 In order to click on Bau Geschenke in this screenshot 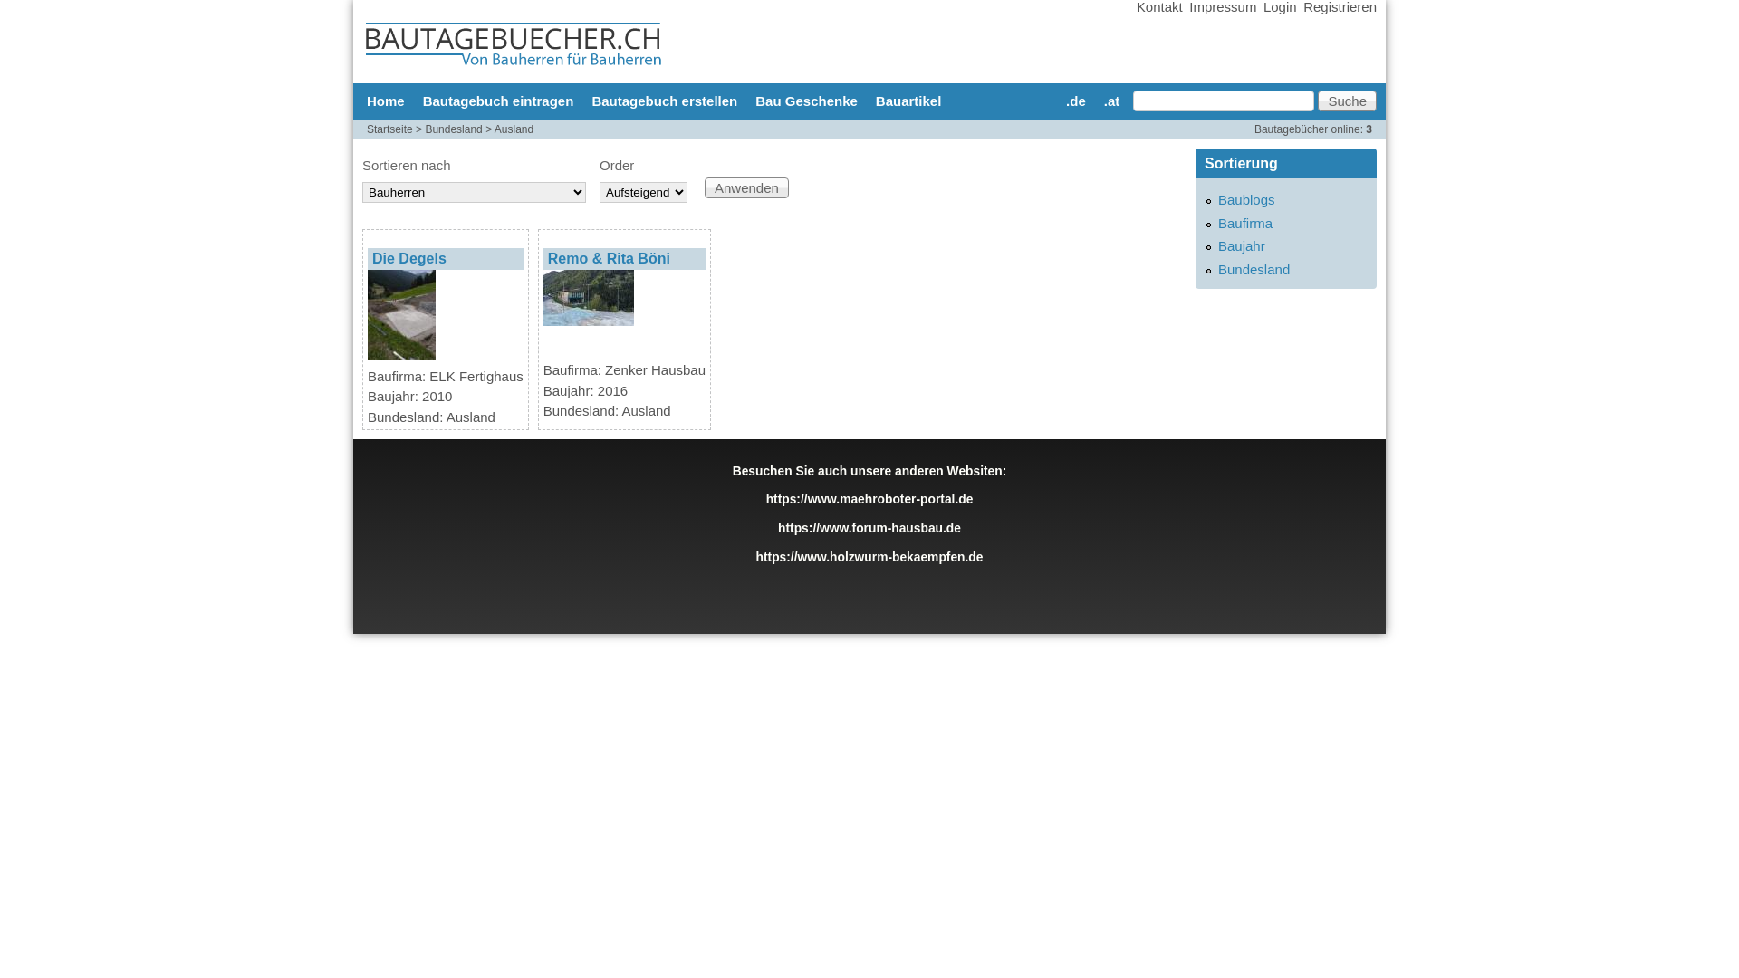, I will do `click(806, 101)`.